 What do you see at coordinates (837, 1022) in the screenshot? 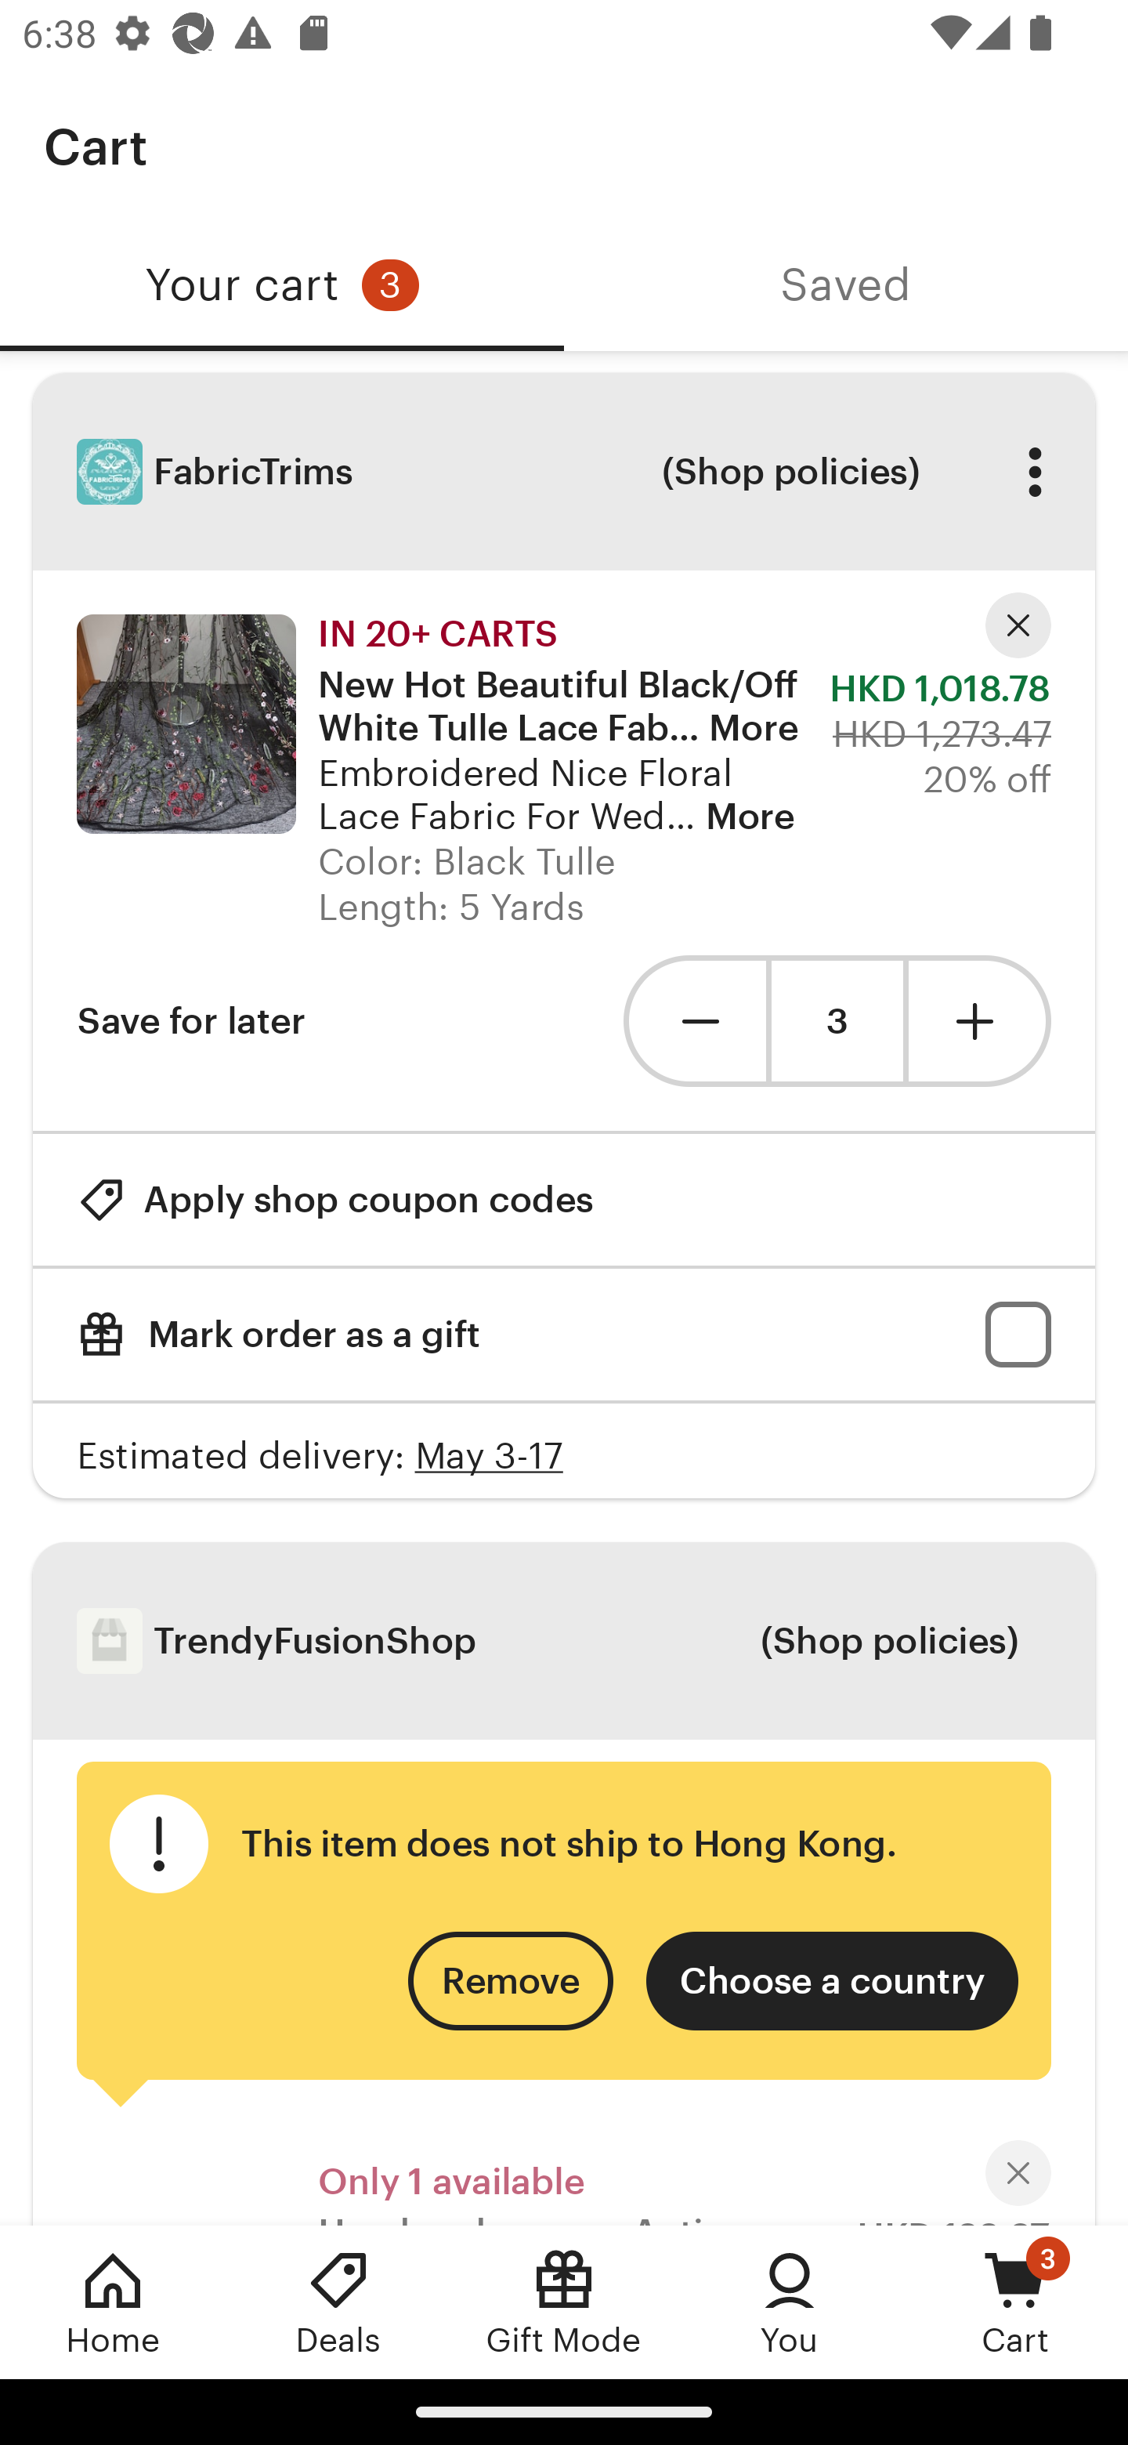
I see `3` at bounding box center [837, 1022].